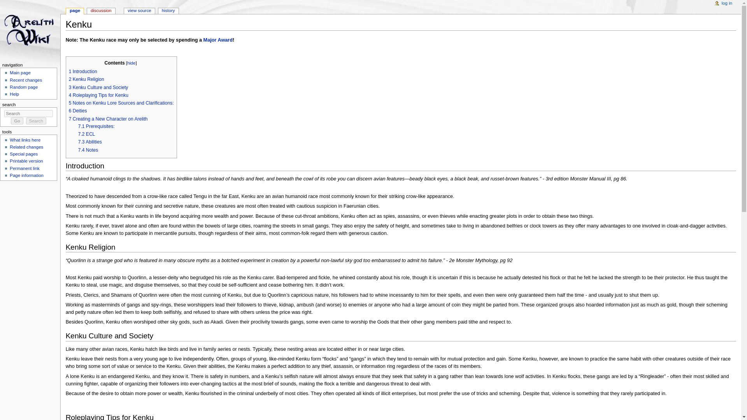 This screenshot has height=420, width=747. What do you see at coordinates (218, 40) in the screenshot?
I see `Major Award` at bounding box center [218, 40].